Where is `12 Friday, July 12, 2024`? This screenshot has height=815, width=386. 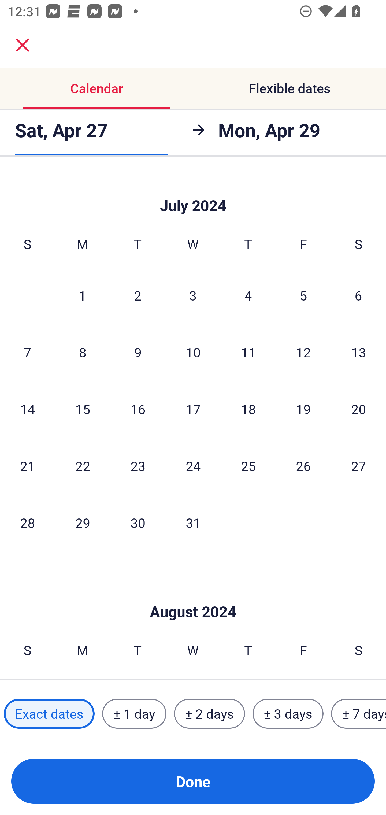 12 Friday, July 12, 2024 is located at coordinates (303, 352).